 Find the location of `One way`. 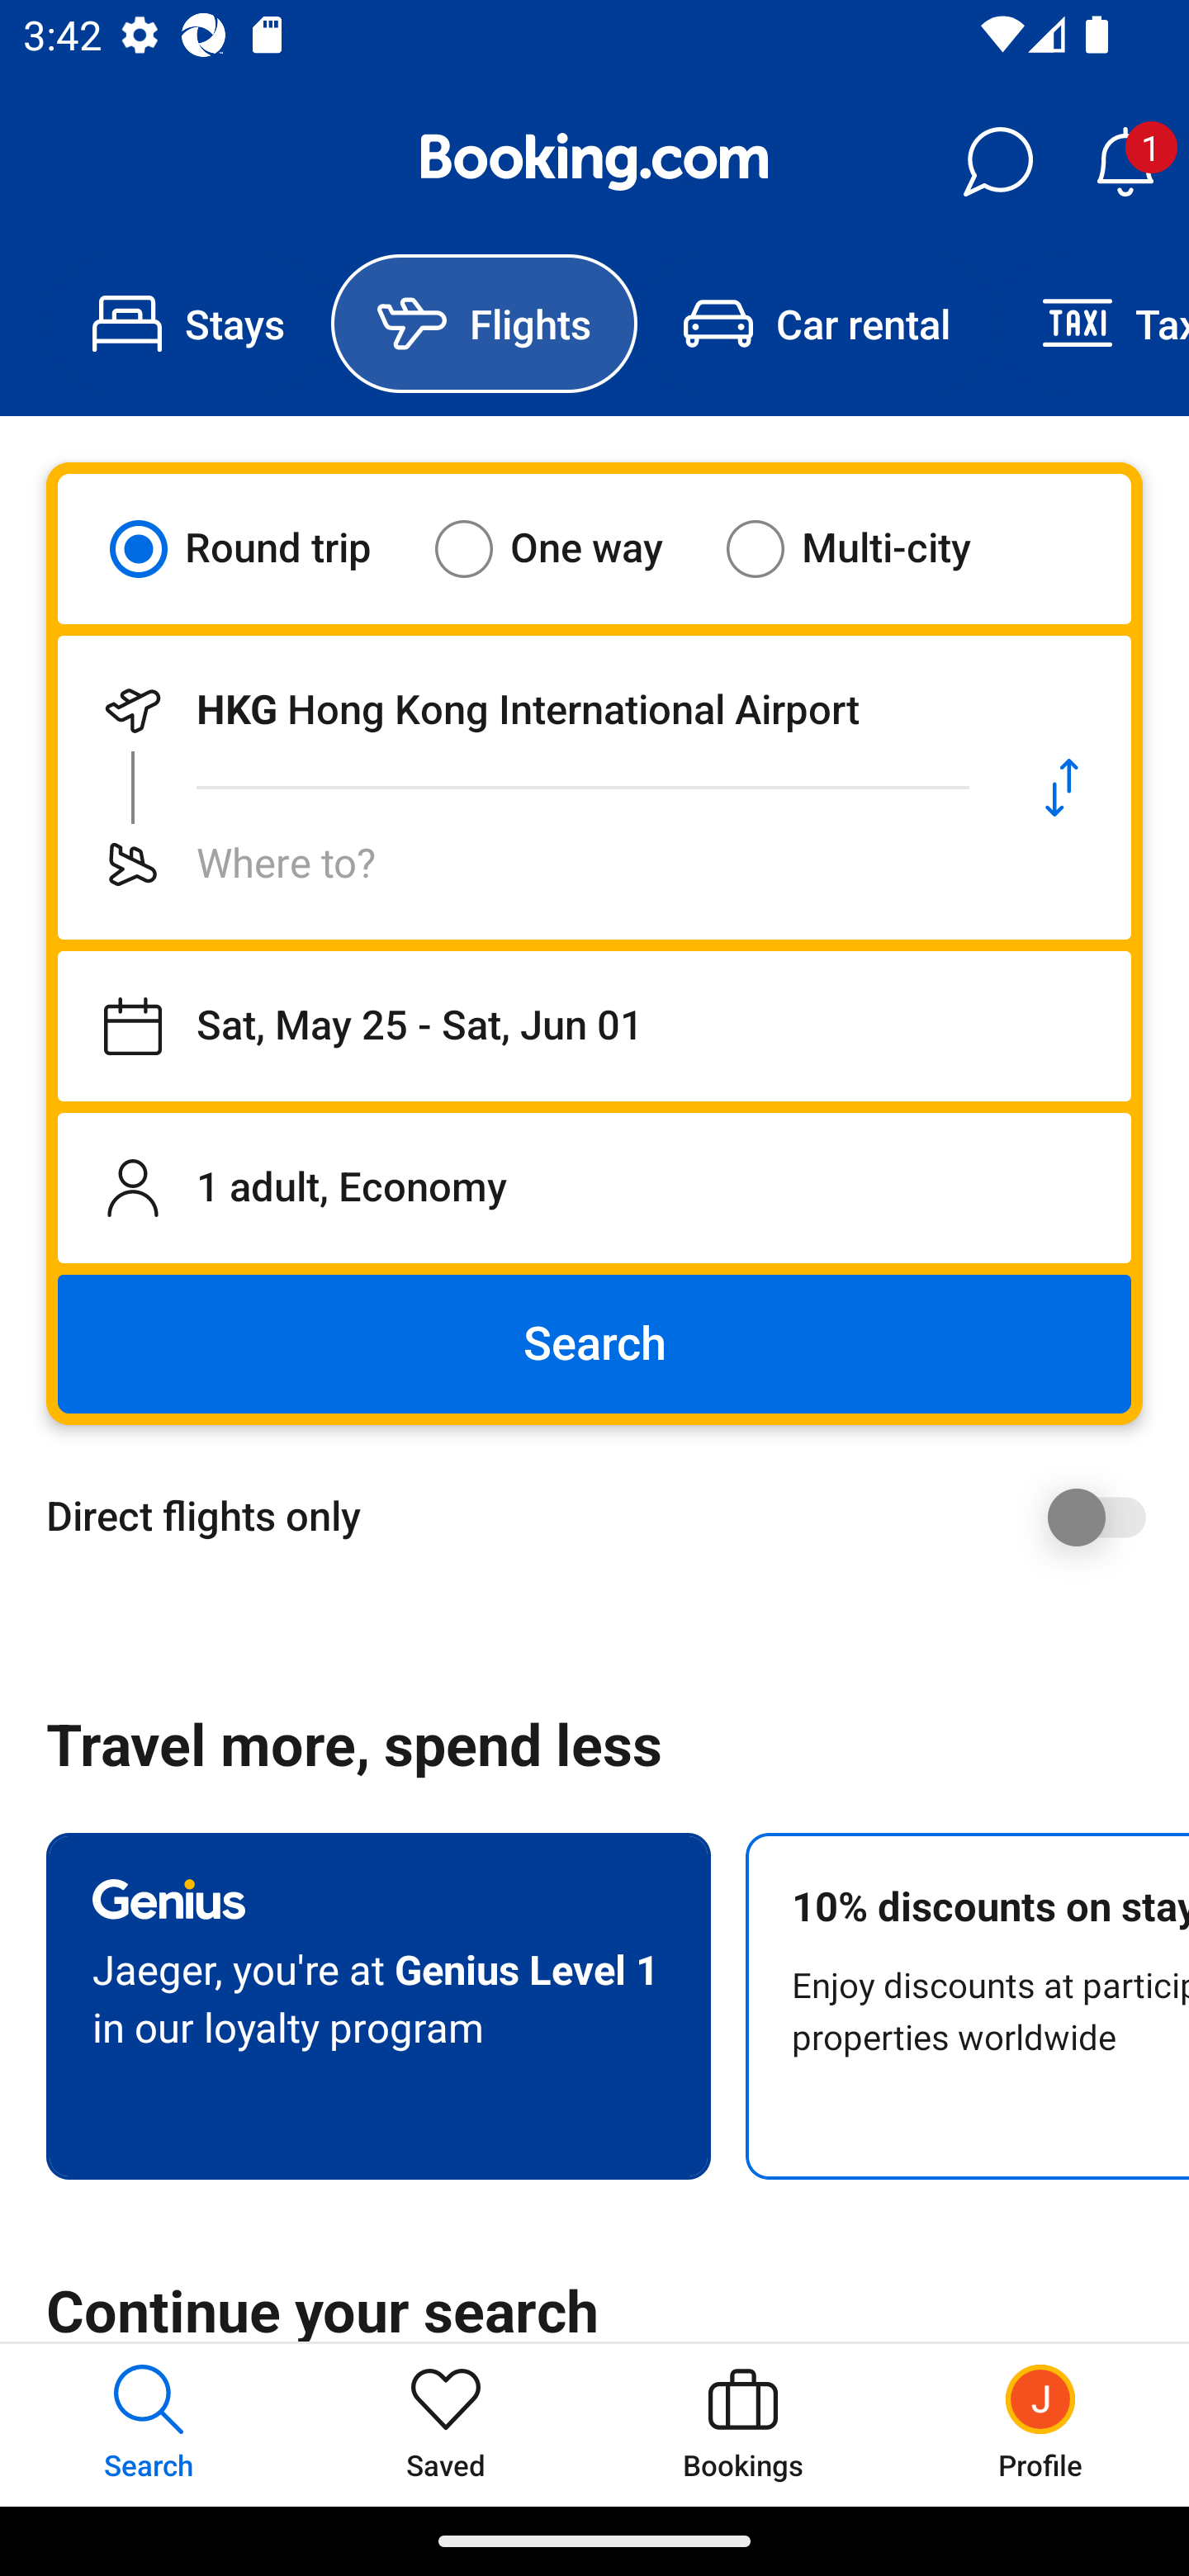

One way is located at coordinates (569, 548).